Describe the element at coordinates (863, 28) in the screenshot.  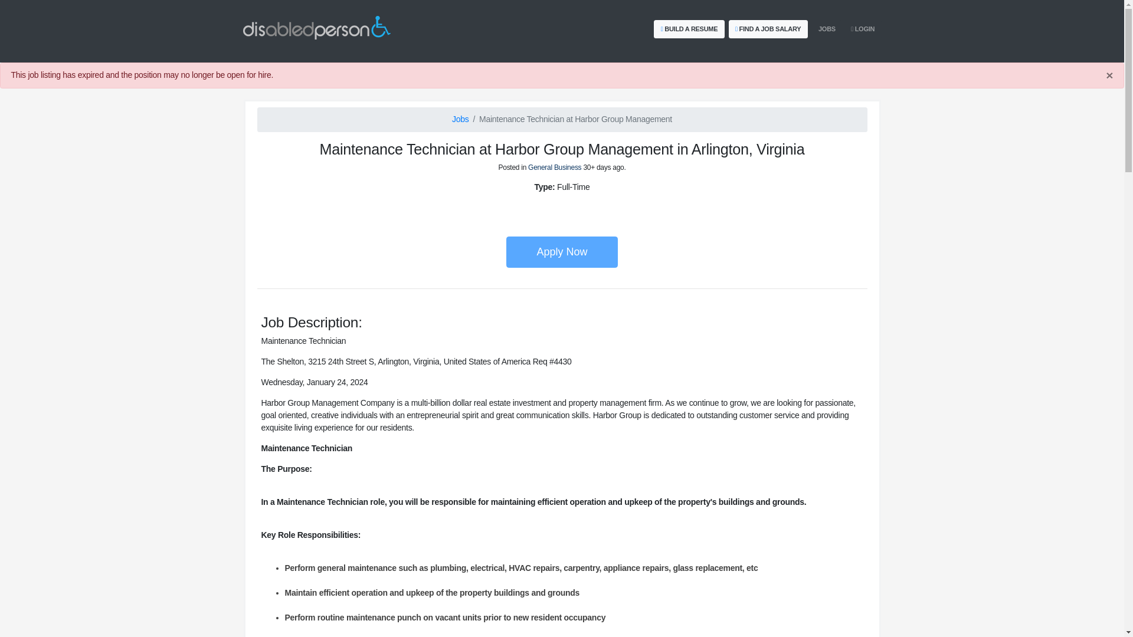
I see `LOGIN` at that location.